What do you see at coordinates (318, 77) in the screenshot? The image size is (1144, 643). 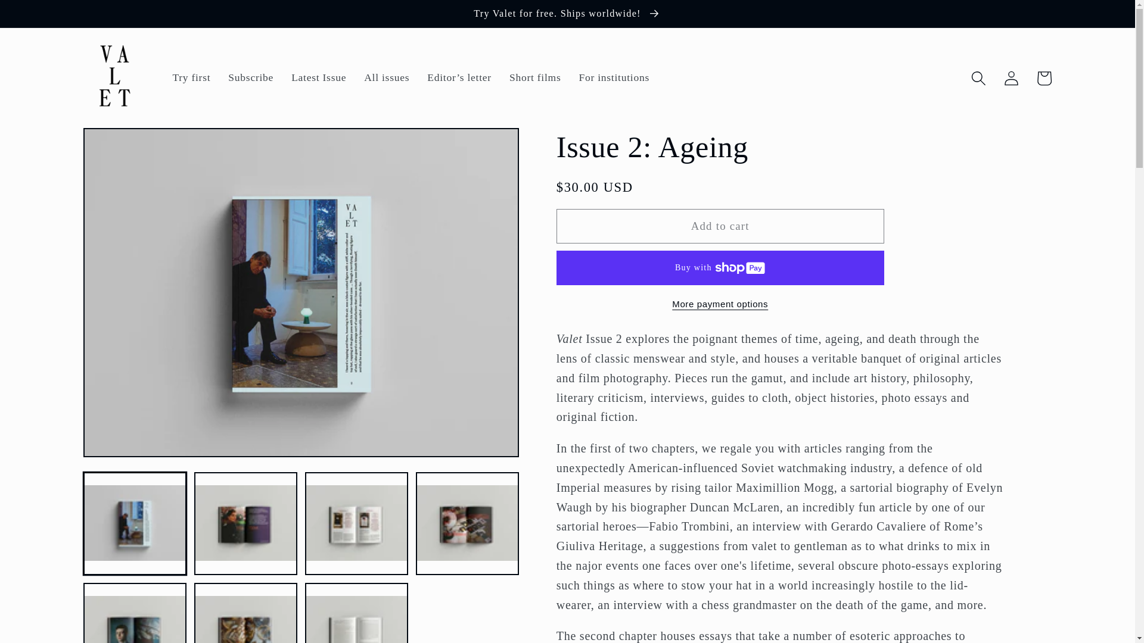 I see `Latest Issue` at bounding box center [318, 77].